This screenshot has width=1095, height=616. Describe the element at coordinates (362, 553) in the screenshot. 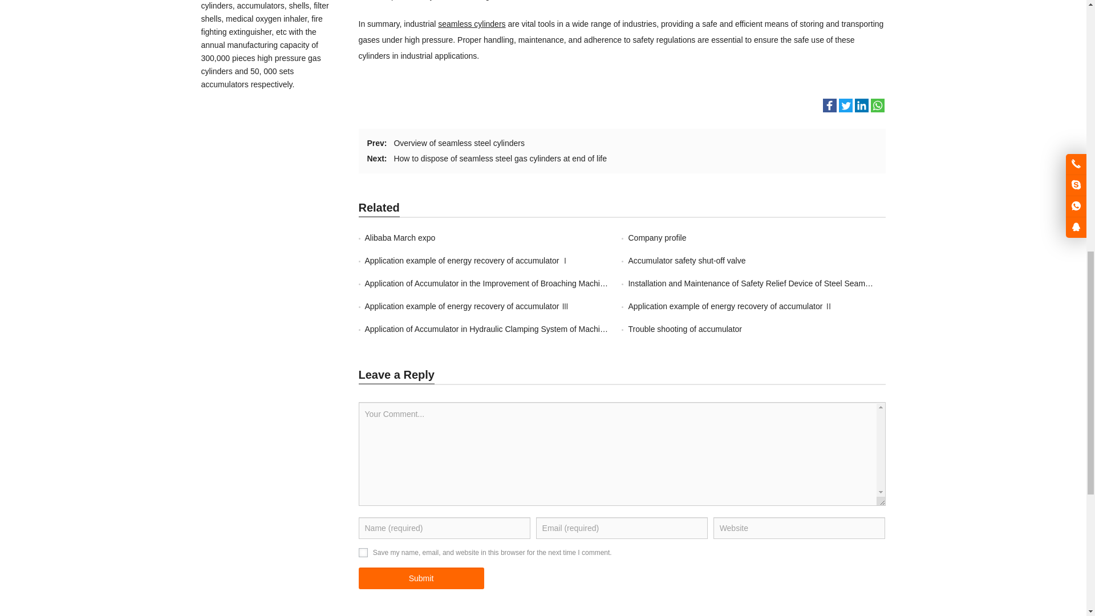

I see `yes` at that location.